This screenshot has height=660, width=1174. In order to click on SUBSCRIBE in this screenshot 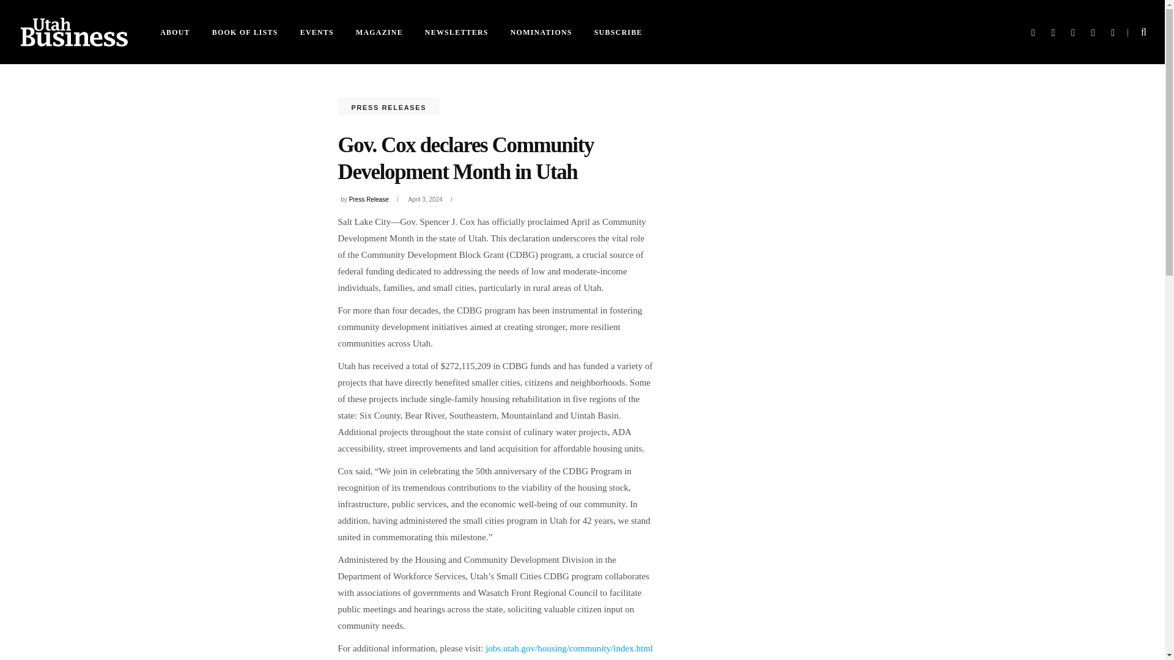, I will do `click(619, 32)`.